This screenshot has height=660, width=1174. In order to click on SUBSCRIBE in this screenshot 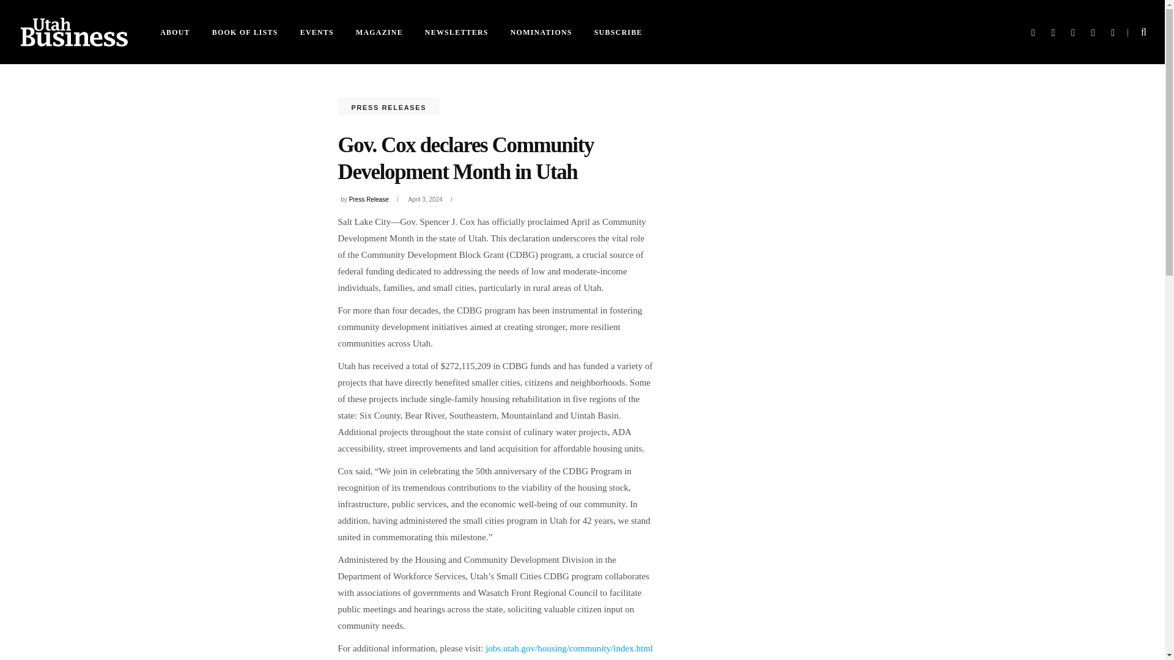, I will do `click(619, 32)`.